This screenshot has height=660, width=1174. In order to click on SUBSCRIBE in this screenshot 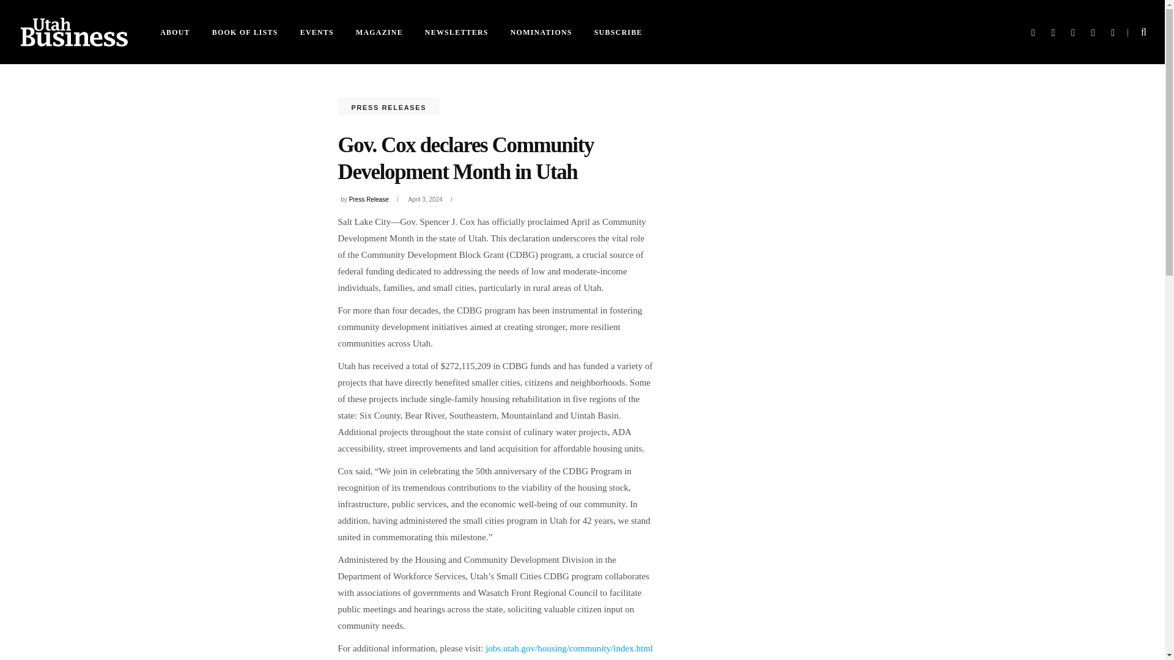, I will do `click(619, 32)`.